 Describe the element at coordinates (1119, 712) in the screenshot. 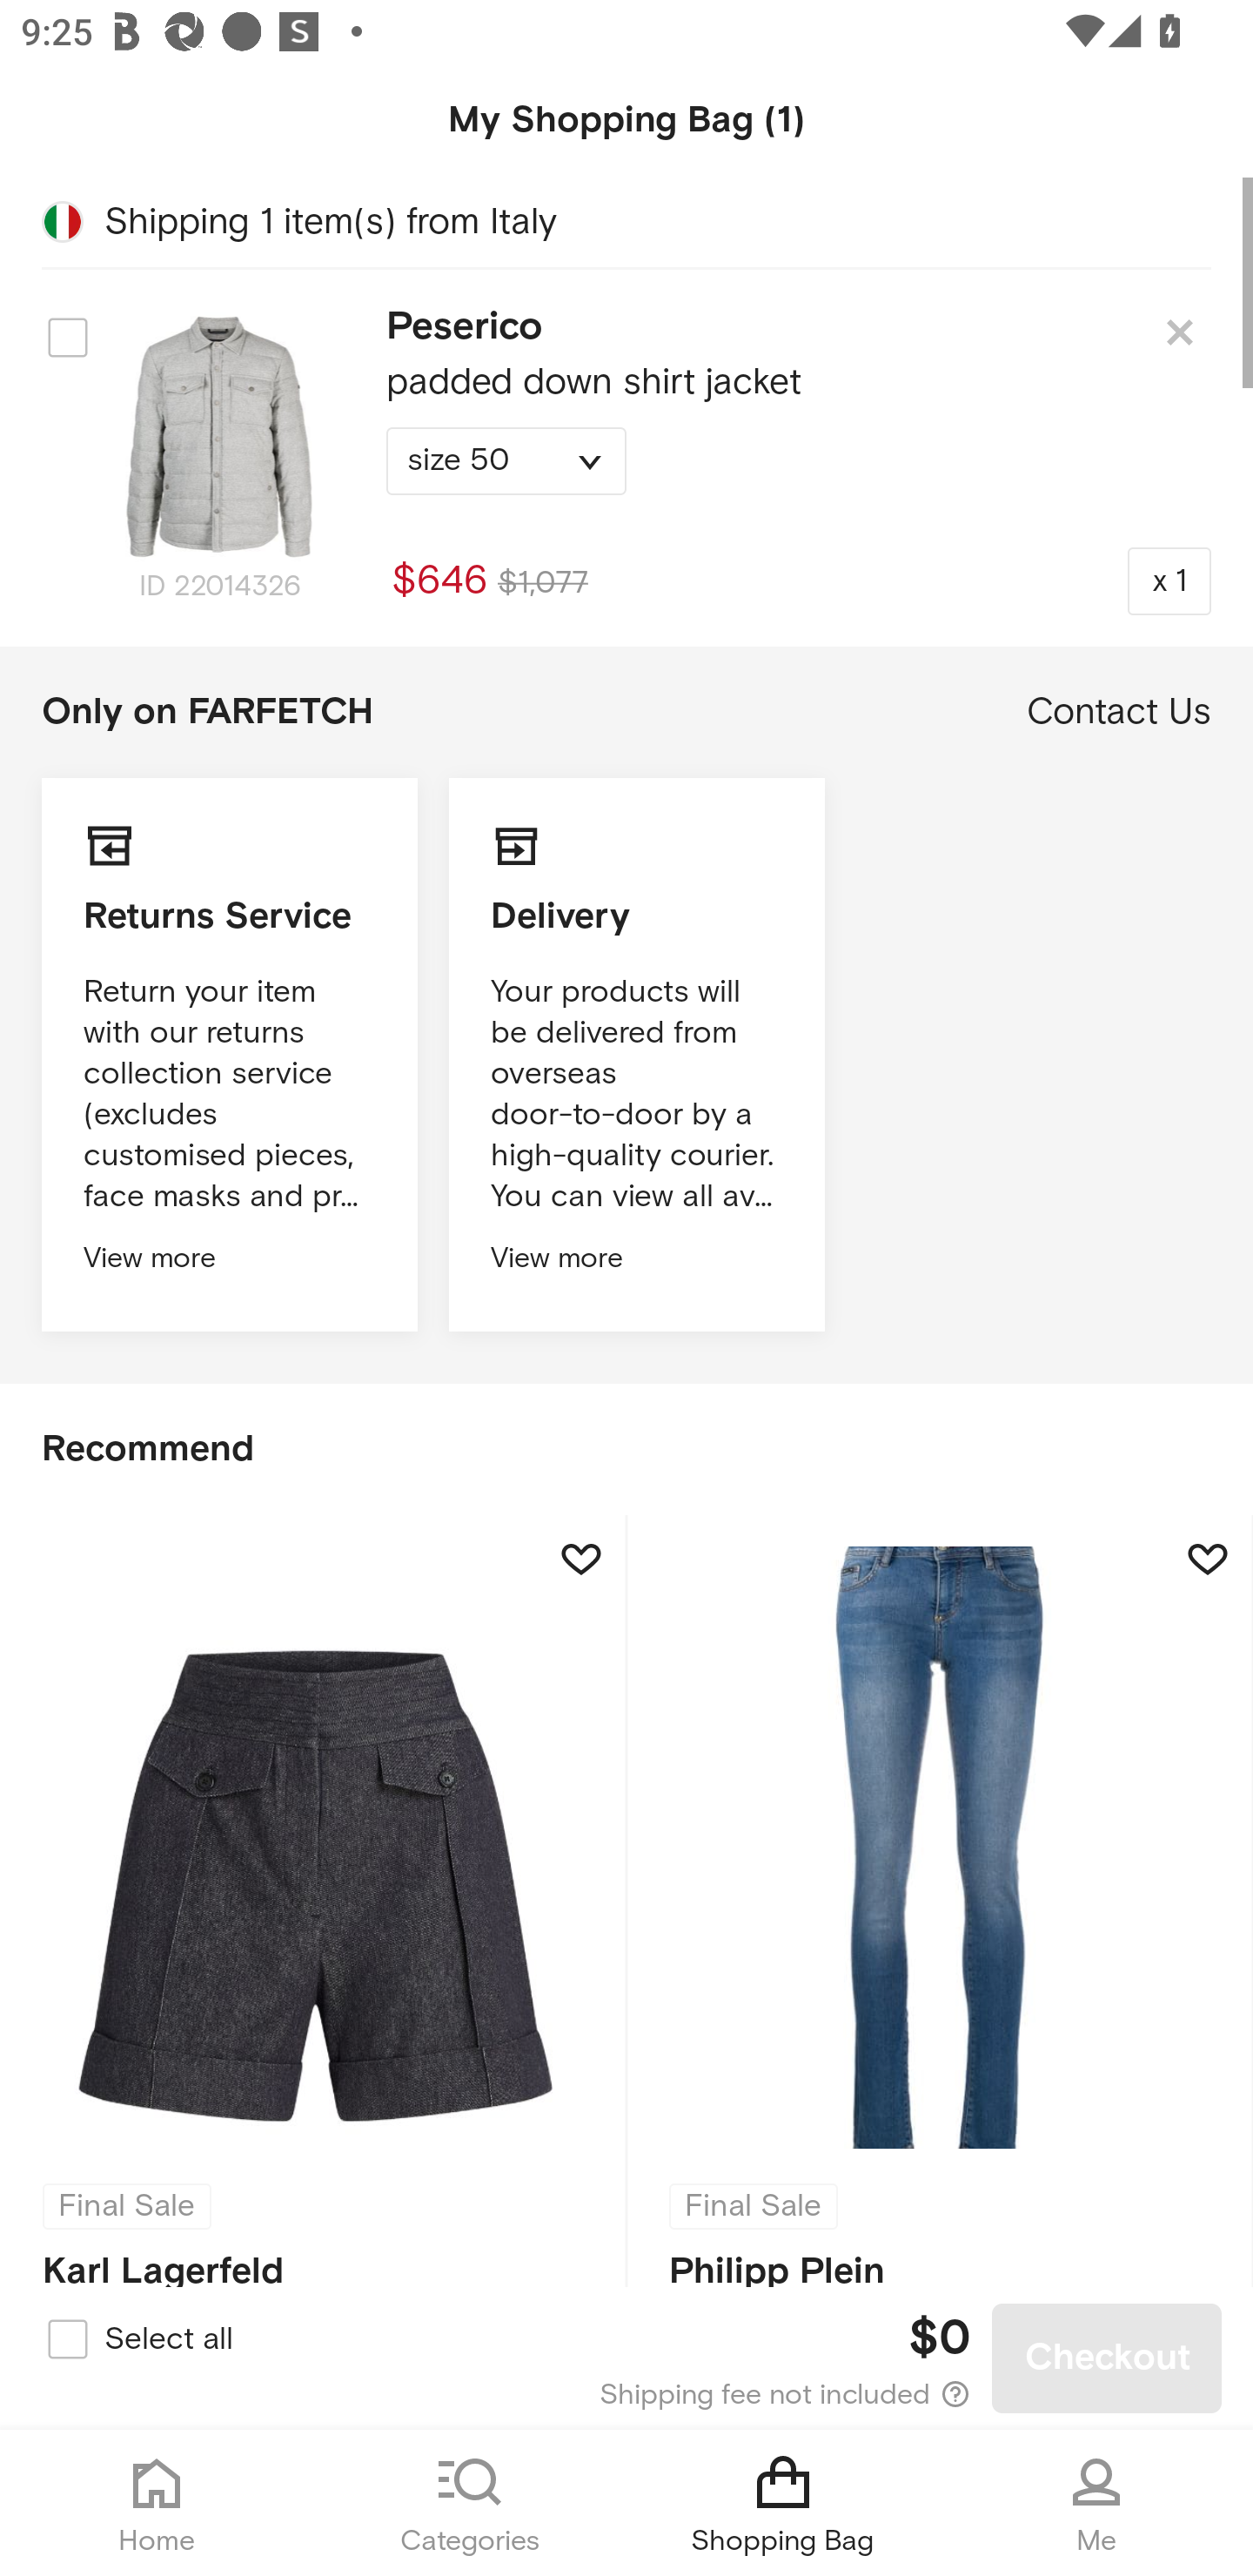

I see `Contact Us` at that location.